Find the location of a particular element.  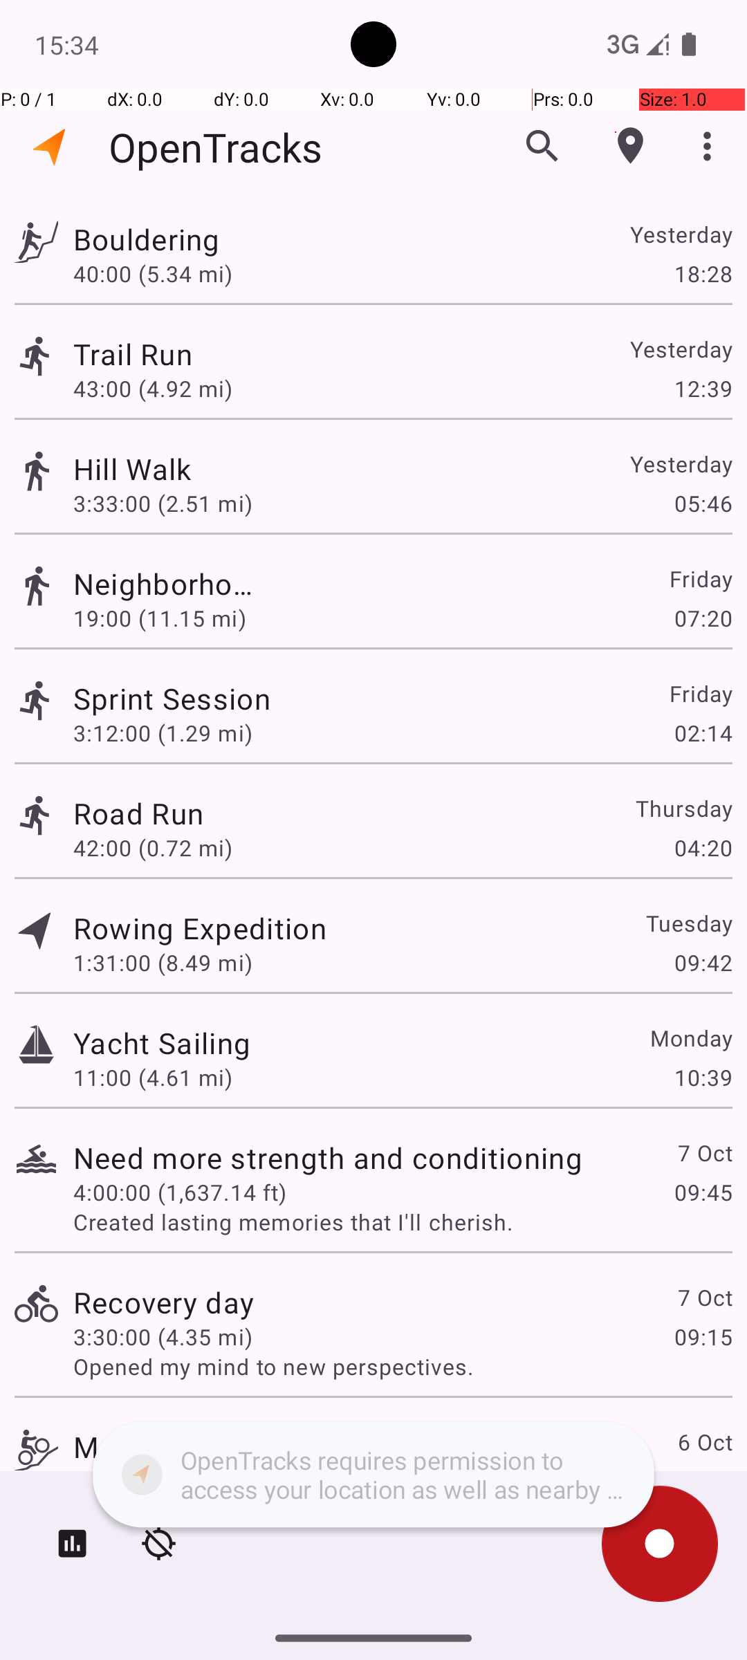

Mountain Bike Ride is located at coordinates (205, 1447).